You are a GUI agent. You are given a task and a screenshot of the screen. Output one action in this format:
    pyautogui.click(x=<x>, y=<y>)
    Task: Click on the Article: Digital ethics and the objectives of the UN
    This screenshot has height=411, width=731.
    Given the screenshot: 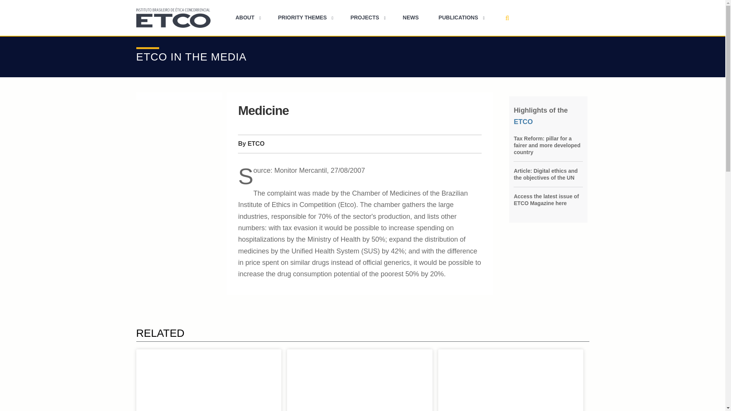 What is the action you would take?
    pyautogui.click(x=548, y=174)
    